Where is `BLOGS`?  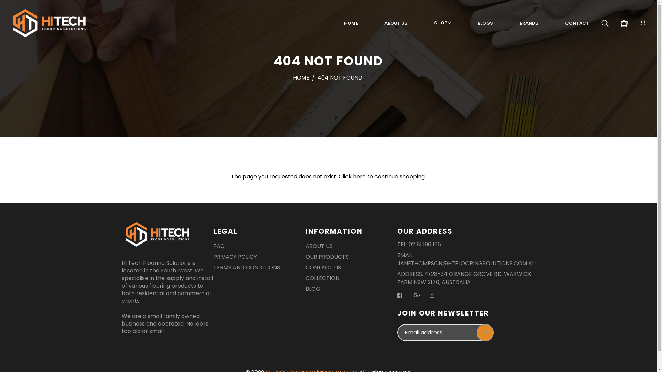
BLOGS is located at coordinates (485, 23).